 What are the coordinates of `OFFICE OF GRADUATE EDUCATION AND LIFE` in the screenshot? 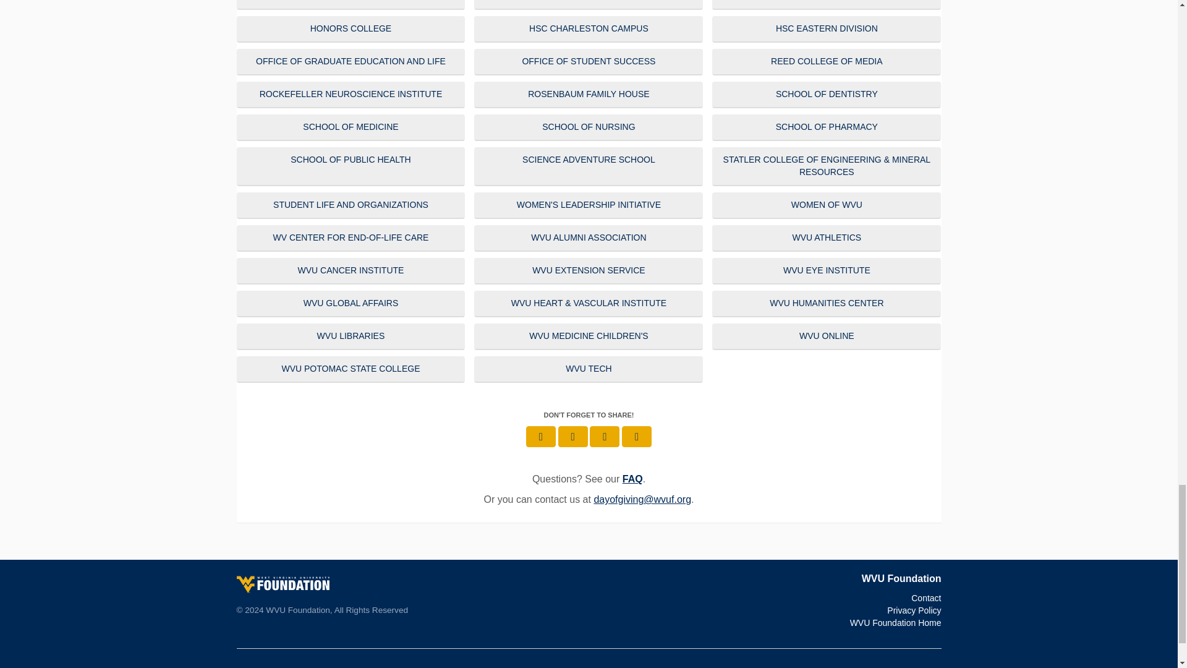 It's located at (351, 62).